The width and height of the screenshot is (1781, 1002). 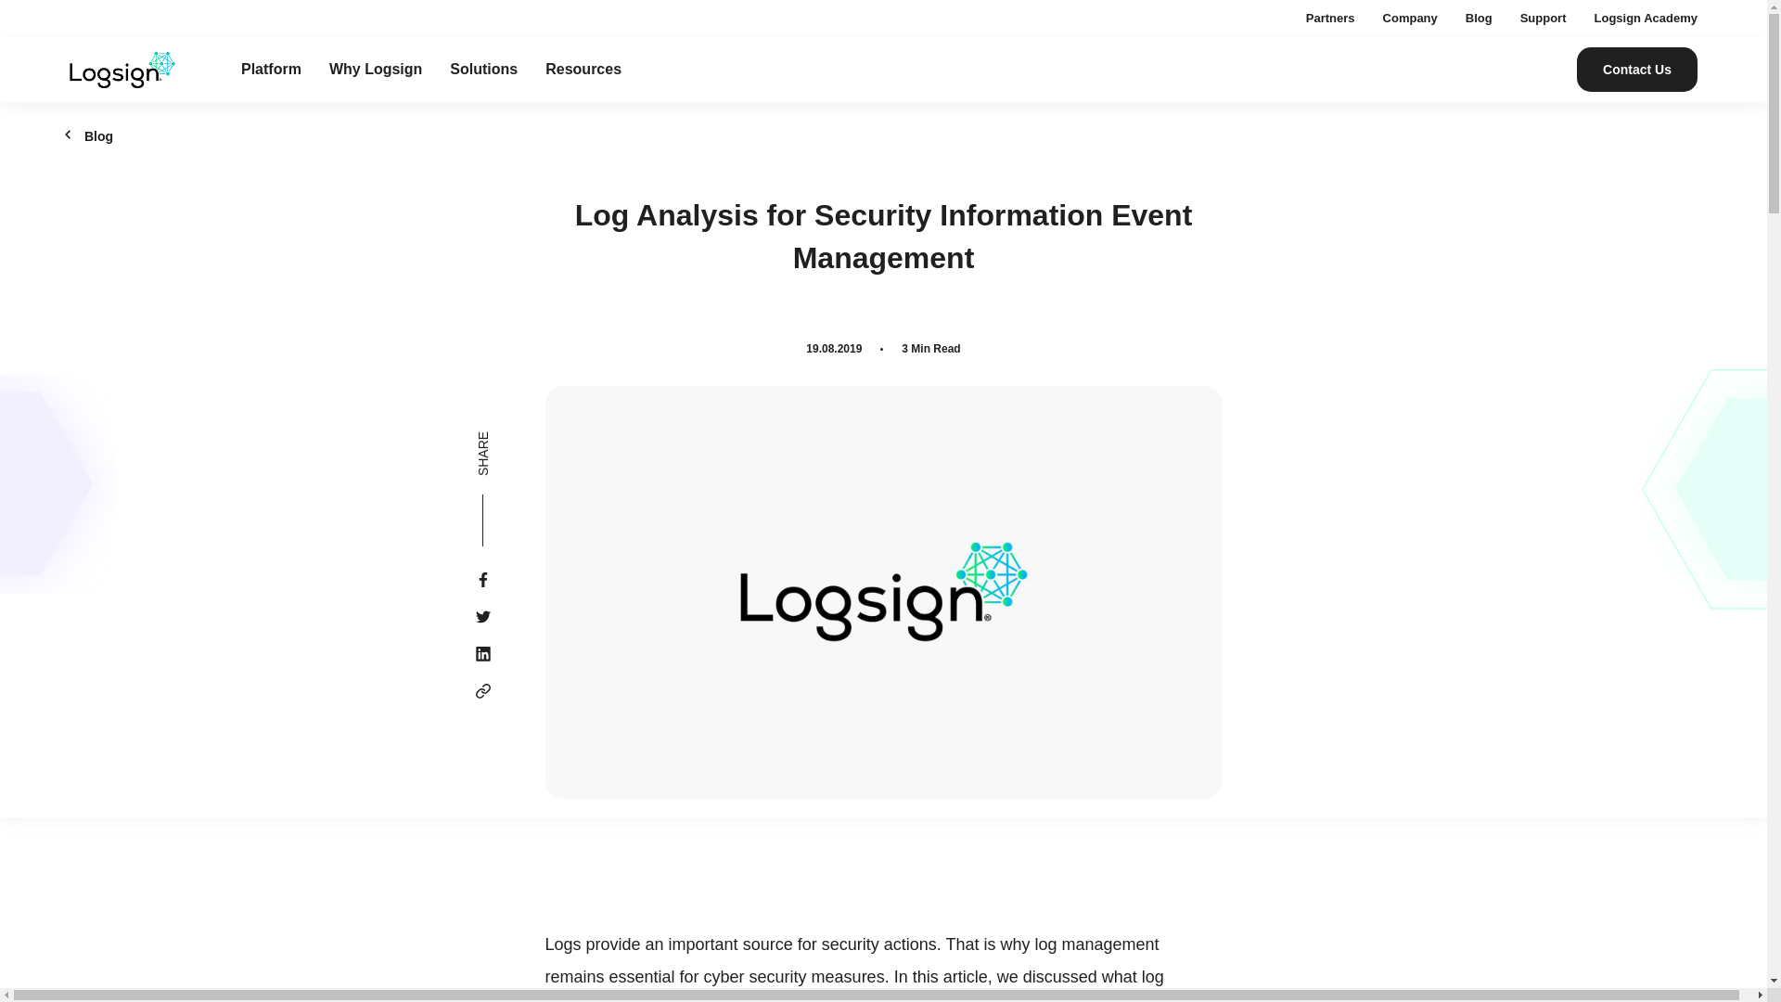 What do you see at coordinates (271, 69) in the screenshot?
I see `Platform` at bounding box center [271, 69].